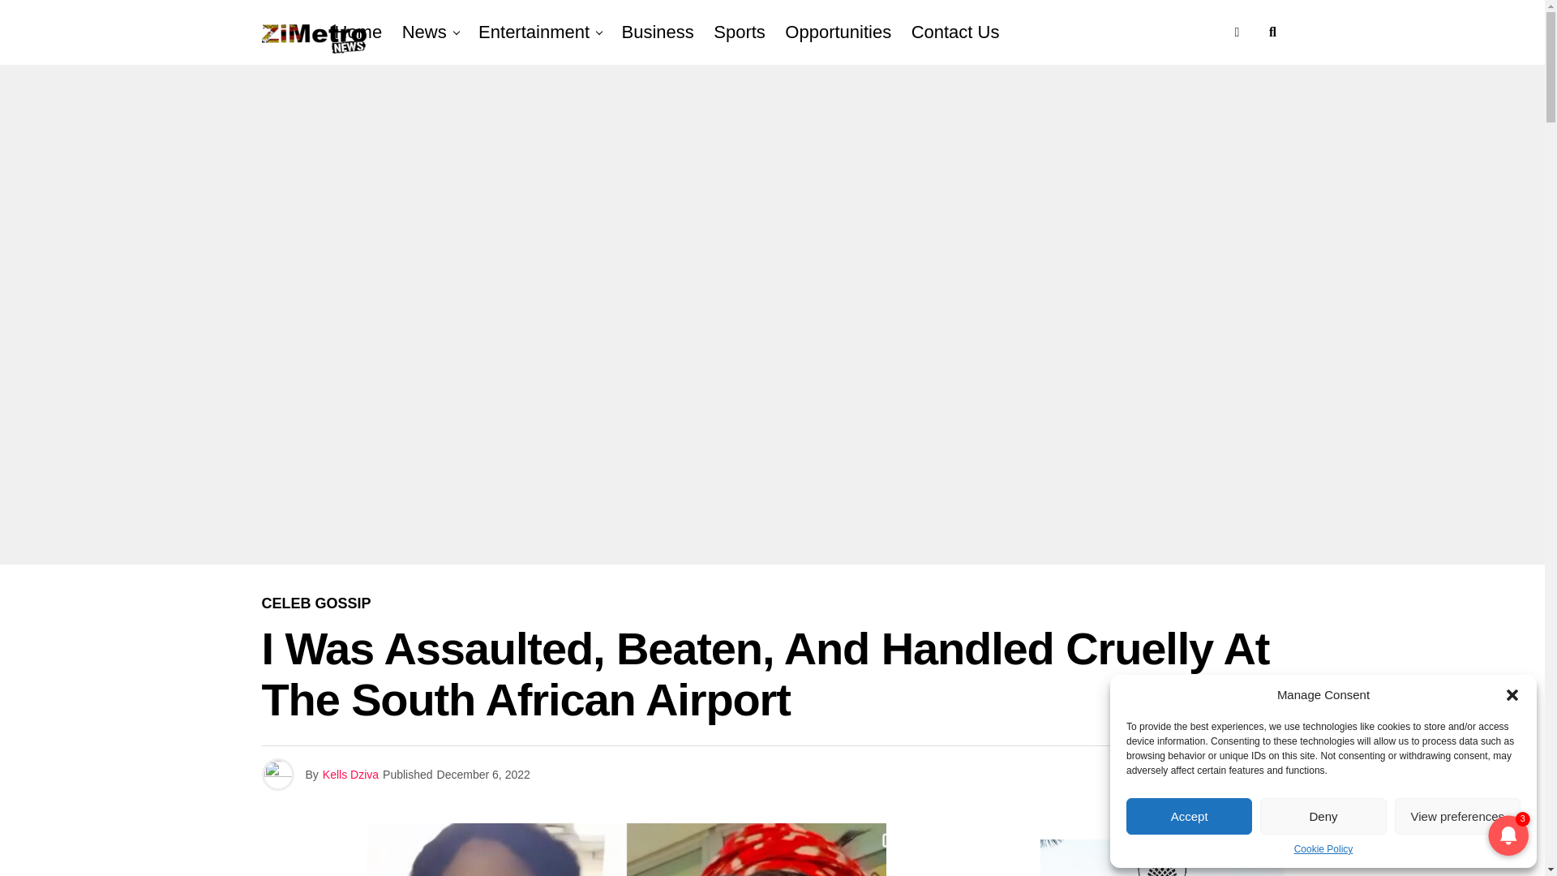 The image size is (1557, 876). What do you see at coordinates (1322, 816) in the screenshot?
I see `Deny` at bounding box center [1322, 816].